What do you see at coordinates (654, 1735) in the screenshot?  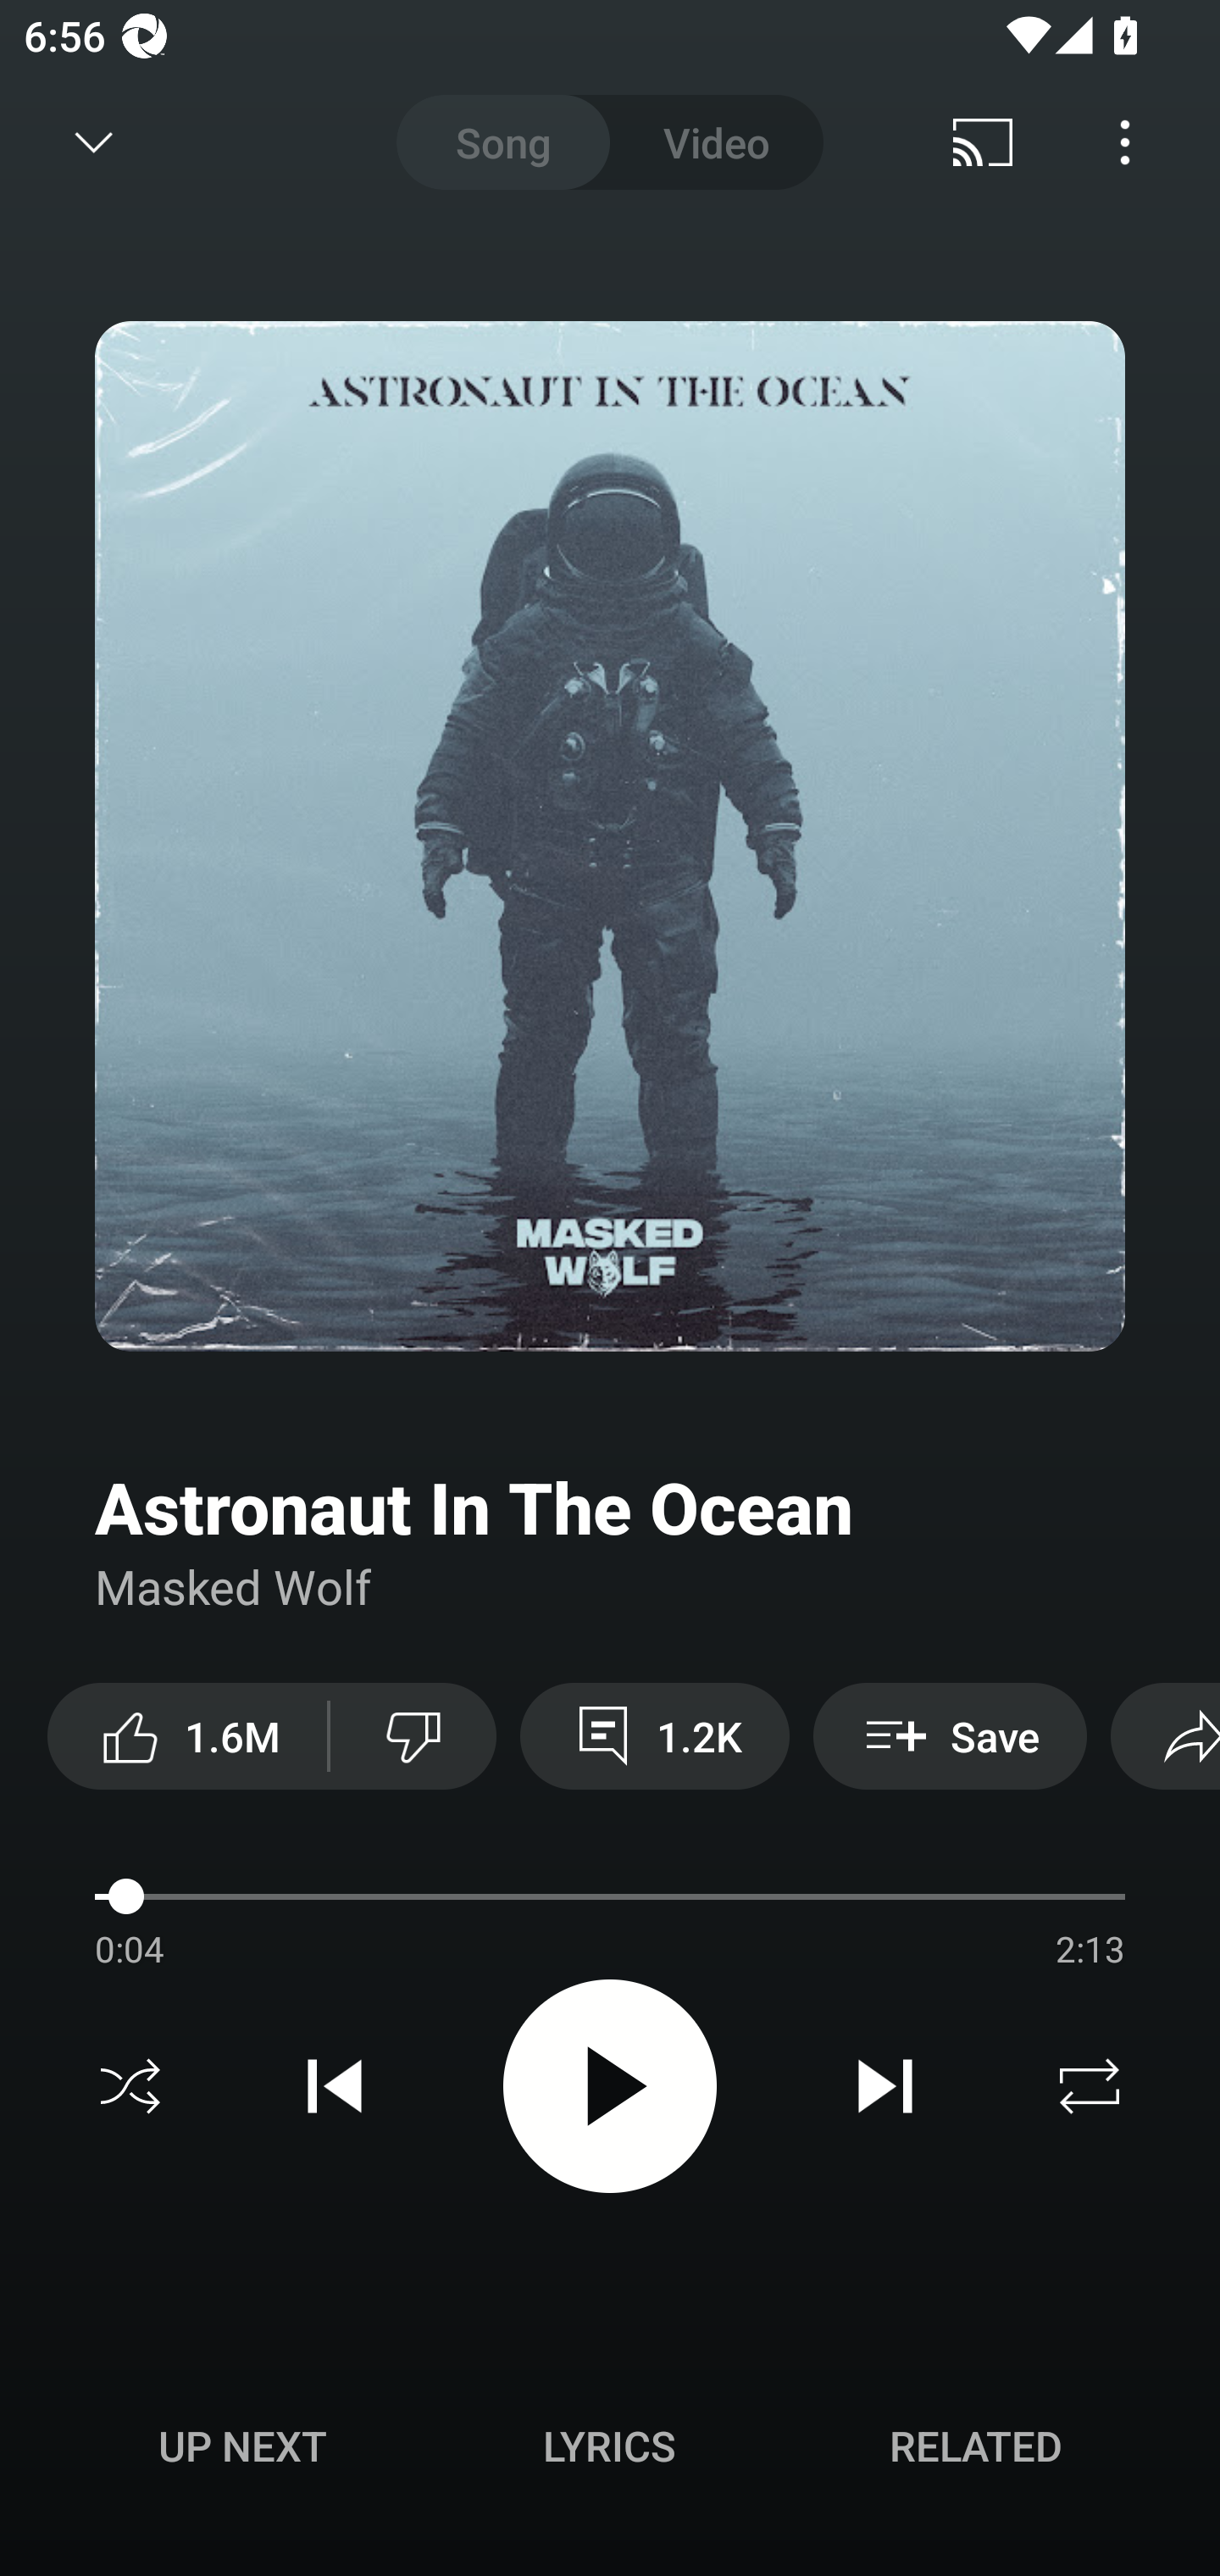 I see `1.2K View 1,254 comments` at bounding box center [654, 1735].